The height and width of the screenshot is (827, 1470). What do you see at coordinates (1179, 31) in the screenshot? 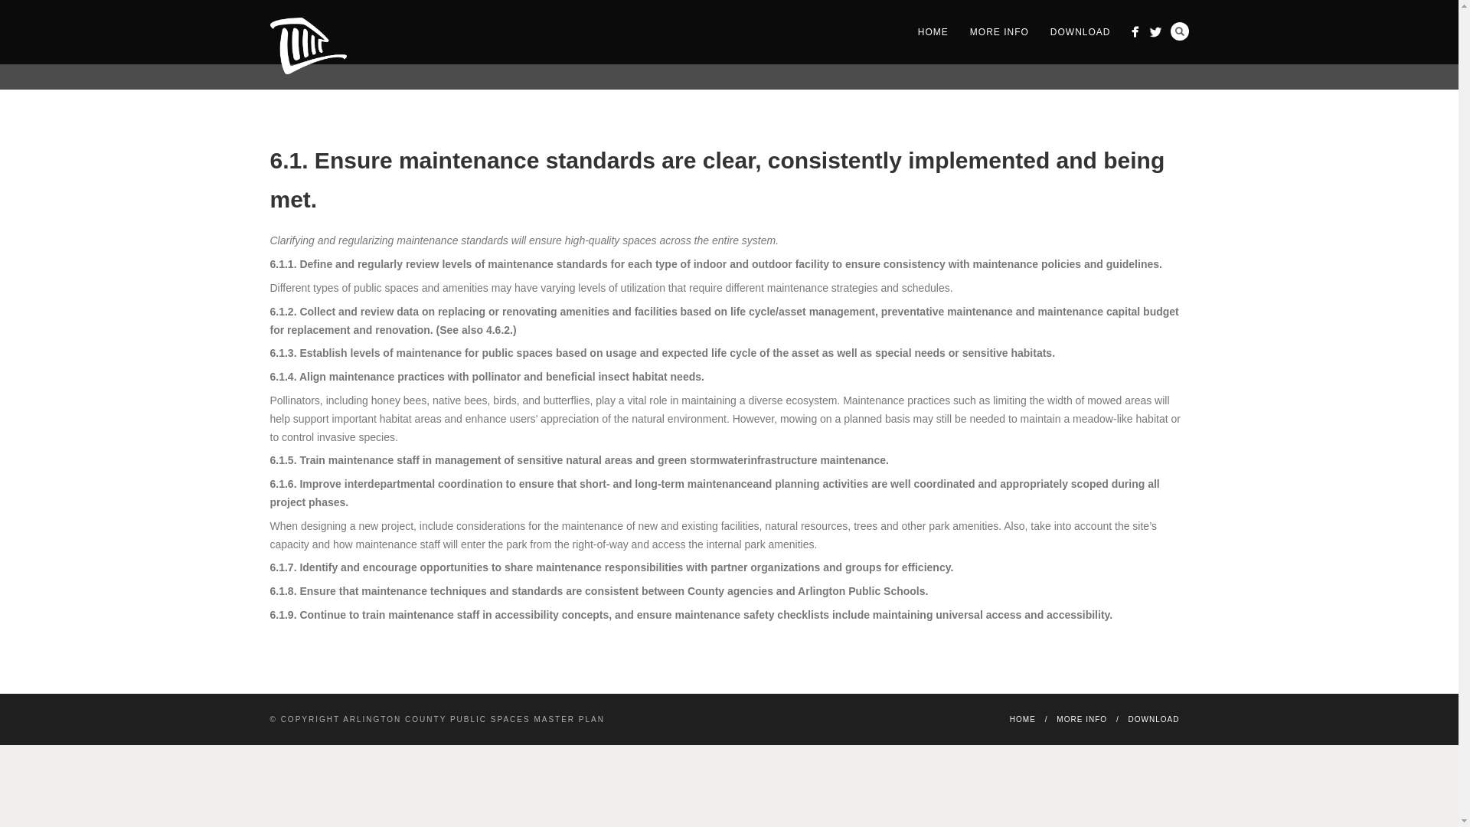
I see `Search` at bounding box center [1179, 31].